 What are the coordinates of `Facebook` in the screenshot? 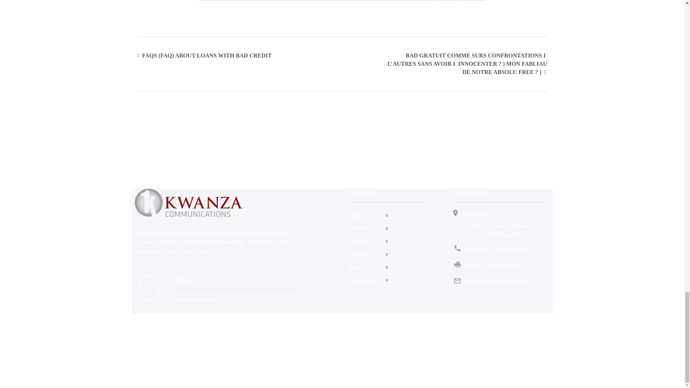 It's located at (515, 347).